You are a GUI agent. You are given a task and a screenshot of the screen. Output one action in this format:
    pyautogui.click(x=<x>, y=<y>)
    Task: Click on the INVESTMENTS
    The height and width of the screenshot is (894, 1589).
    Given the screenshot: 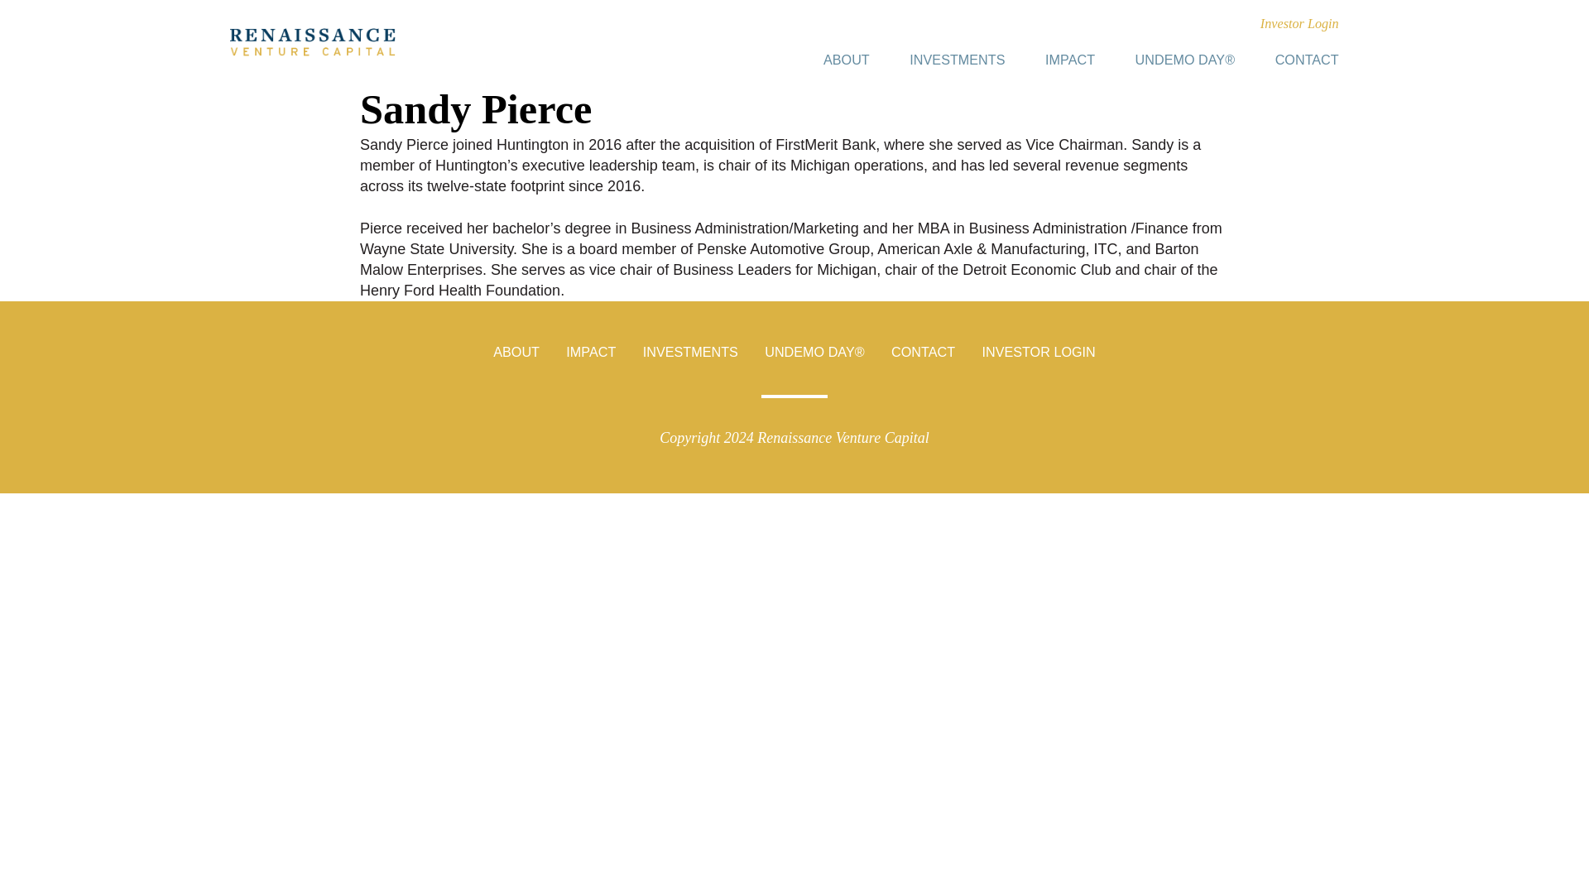 What is the action you would take?
    pyautogui.click(x=957, y=60)
    